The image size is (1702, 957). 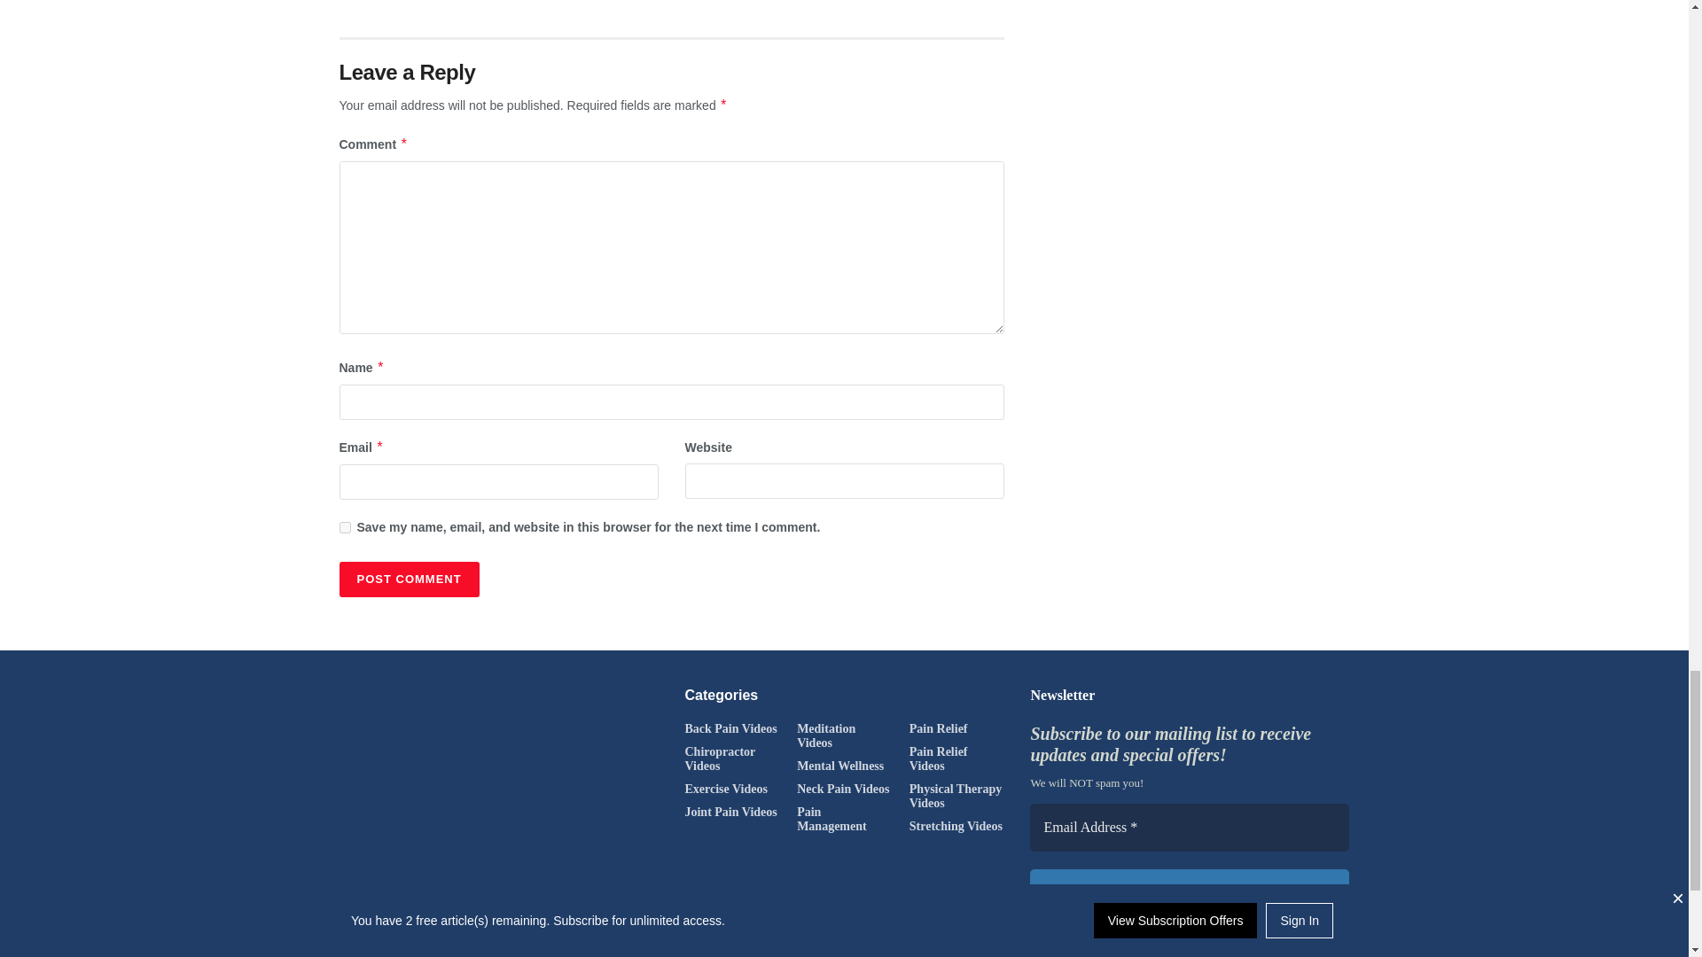 I want to click on yes, so click(x=344, y=526).